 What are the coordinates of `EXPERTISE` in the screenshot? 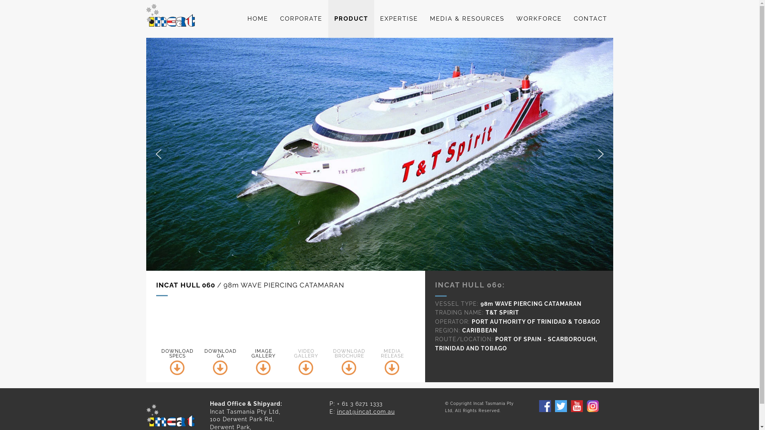 It's located at (398, 19).